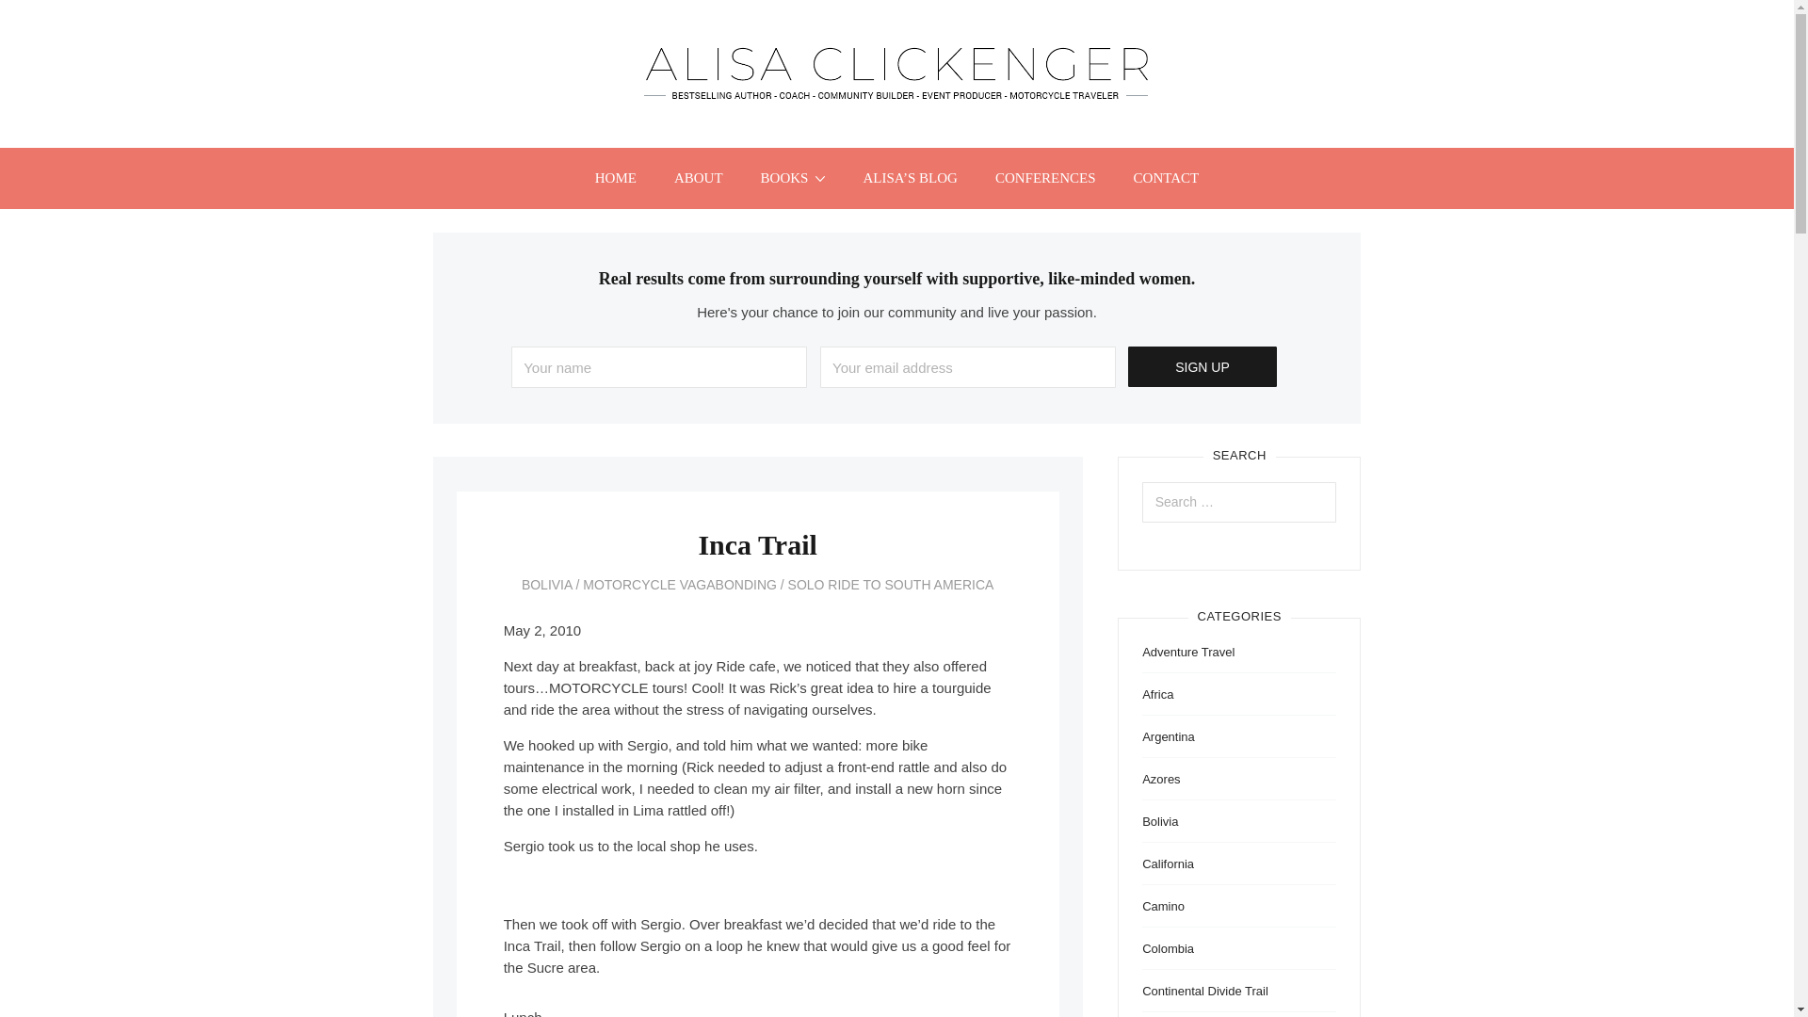  Describe the element at coordinates (616, 178) in the screenshot. I see `HOME` at that location.